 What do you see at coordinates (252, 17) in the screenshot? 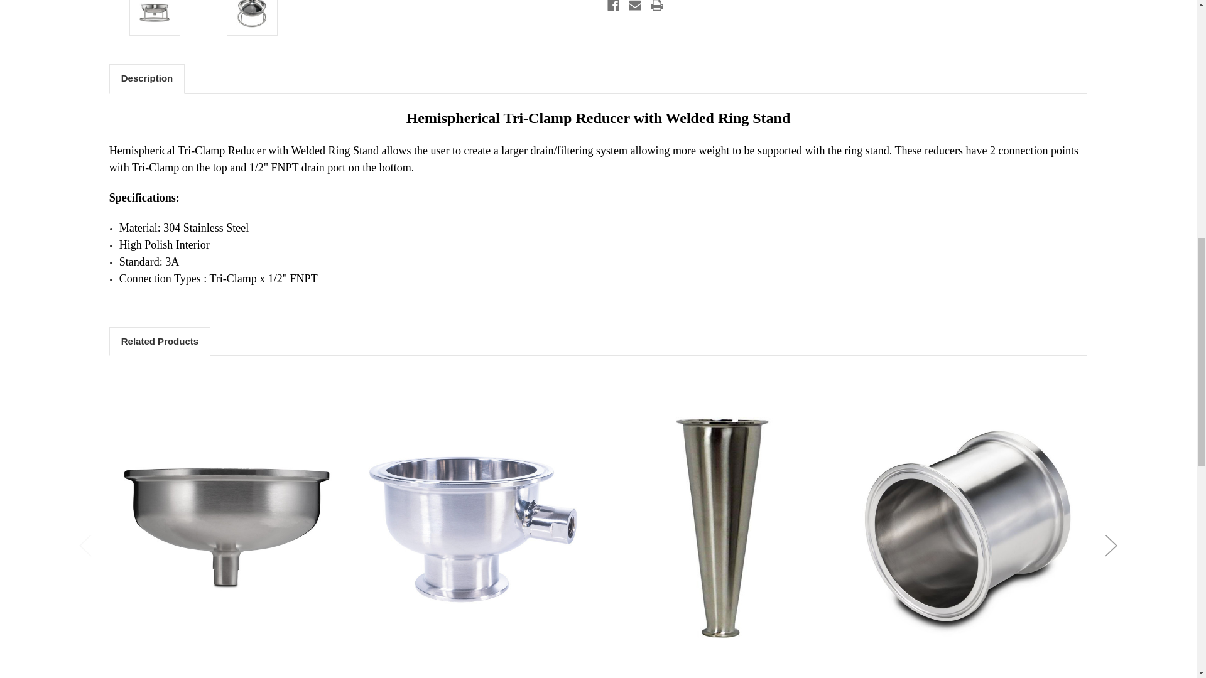
I see `Hemispherical Tri-Clamp Reducer with Welded Ring Stand` at bounding box center [252, 17].